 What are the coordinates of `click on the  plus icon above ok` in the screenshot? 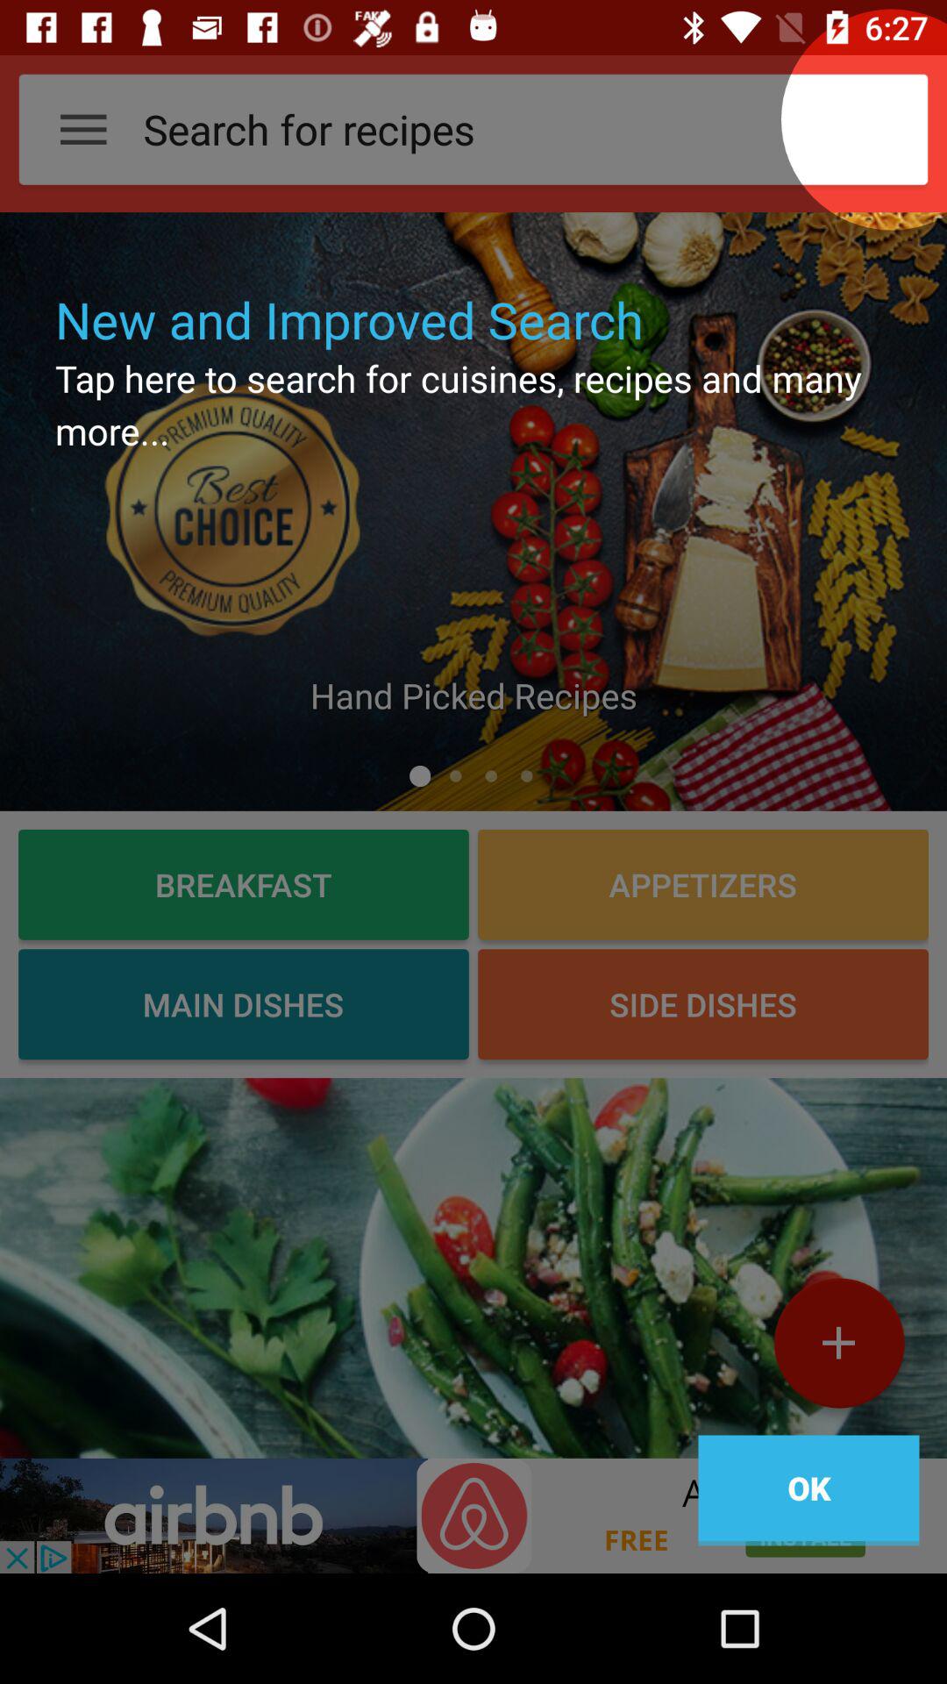 It's located at (838, 1350).